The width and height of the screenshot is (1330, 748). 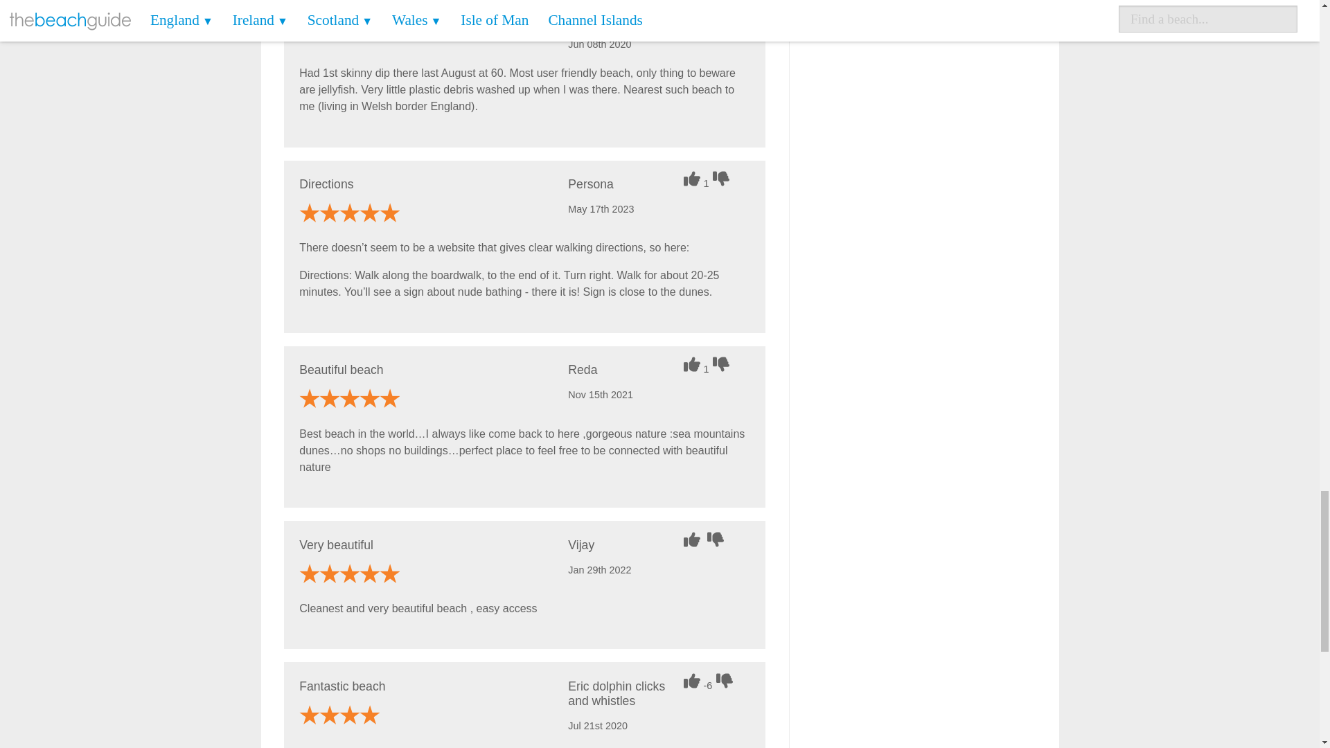 What do you see at coordinates (722, 364) in the screenshot?
I see `Vote down` at bounding box center [722, 364].